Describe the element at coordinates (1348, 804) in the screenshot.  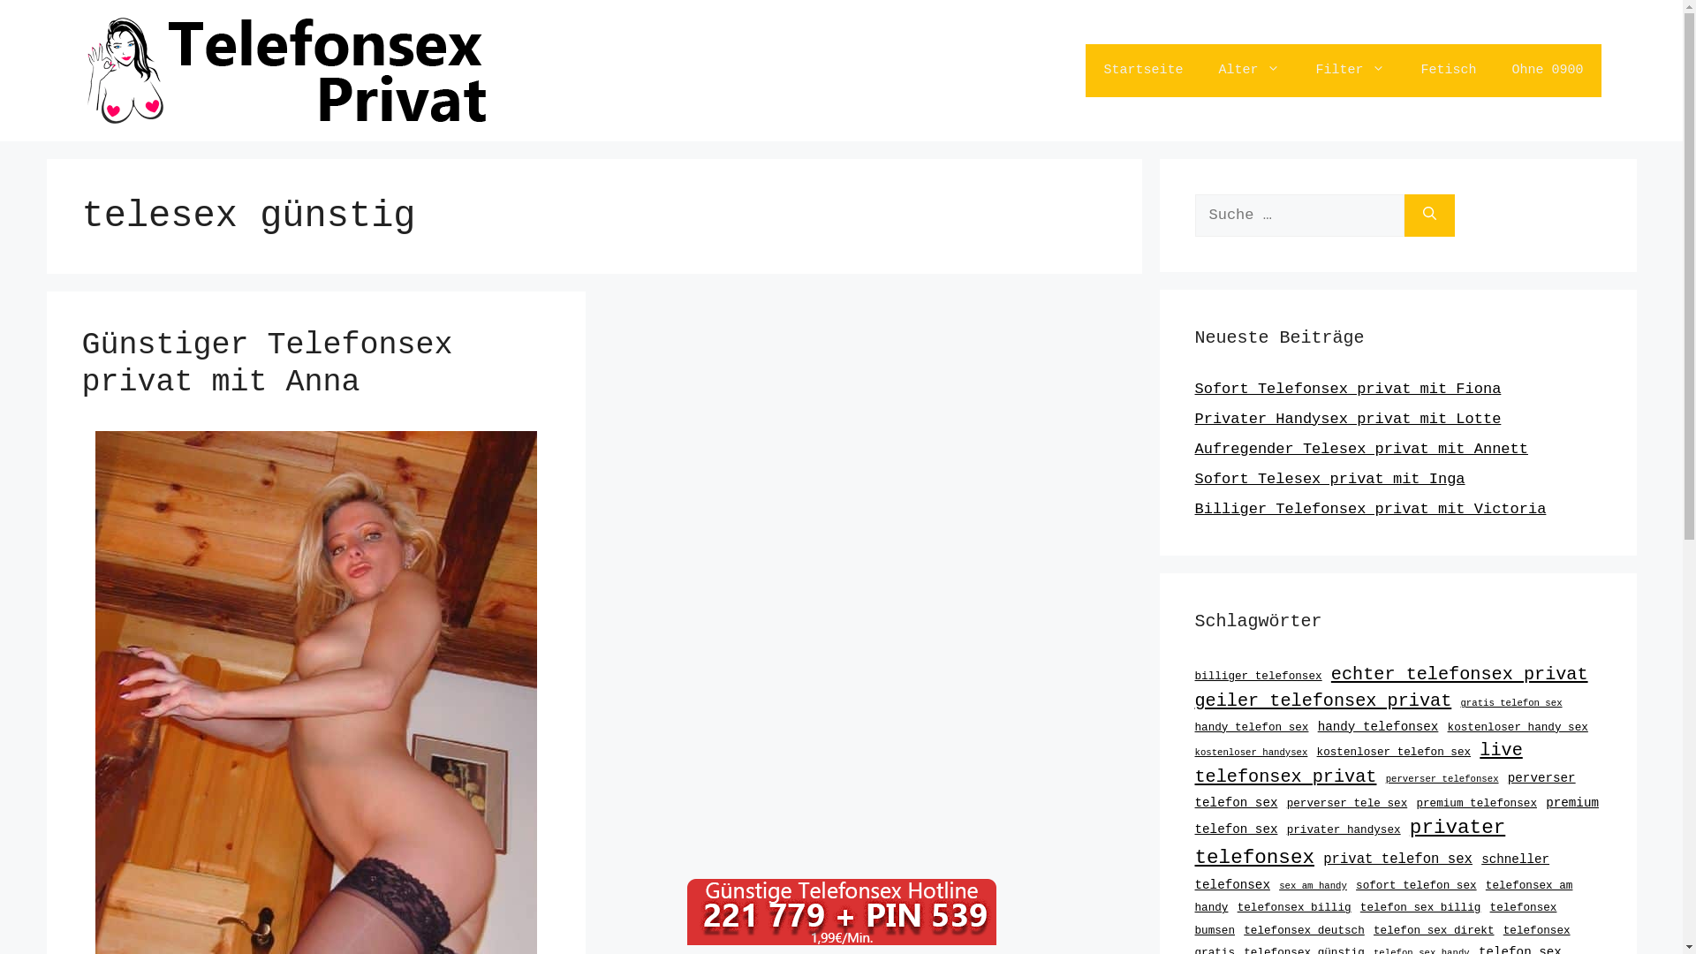
I see `perverser tele sex` at that location.